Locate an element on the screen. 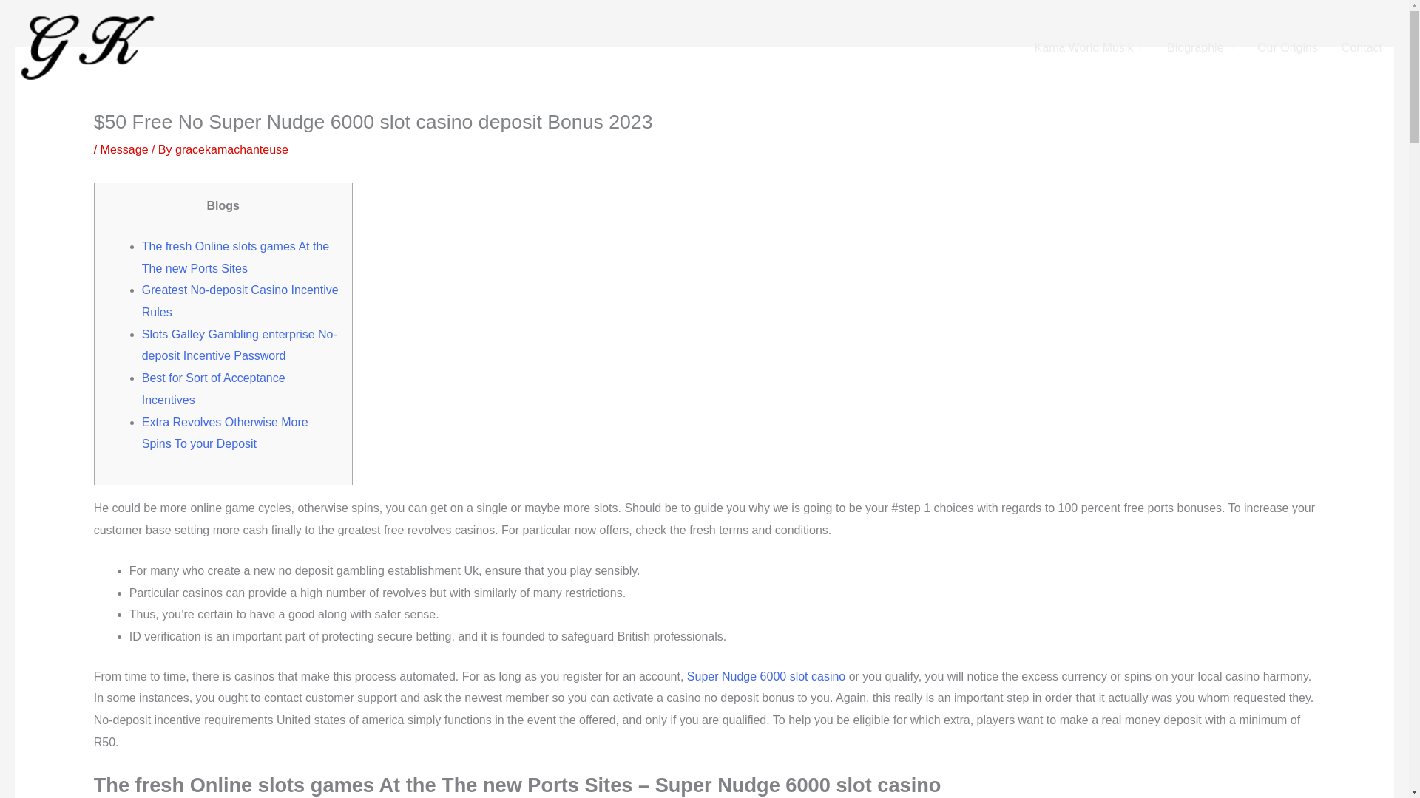 This screenshot has height=798, width=1420. View all posts by gracekamachanteuse is located at coordinates (231, 149).